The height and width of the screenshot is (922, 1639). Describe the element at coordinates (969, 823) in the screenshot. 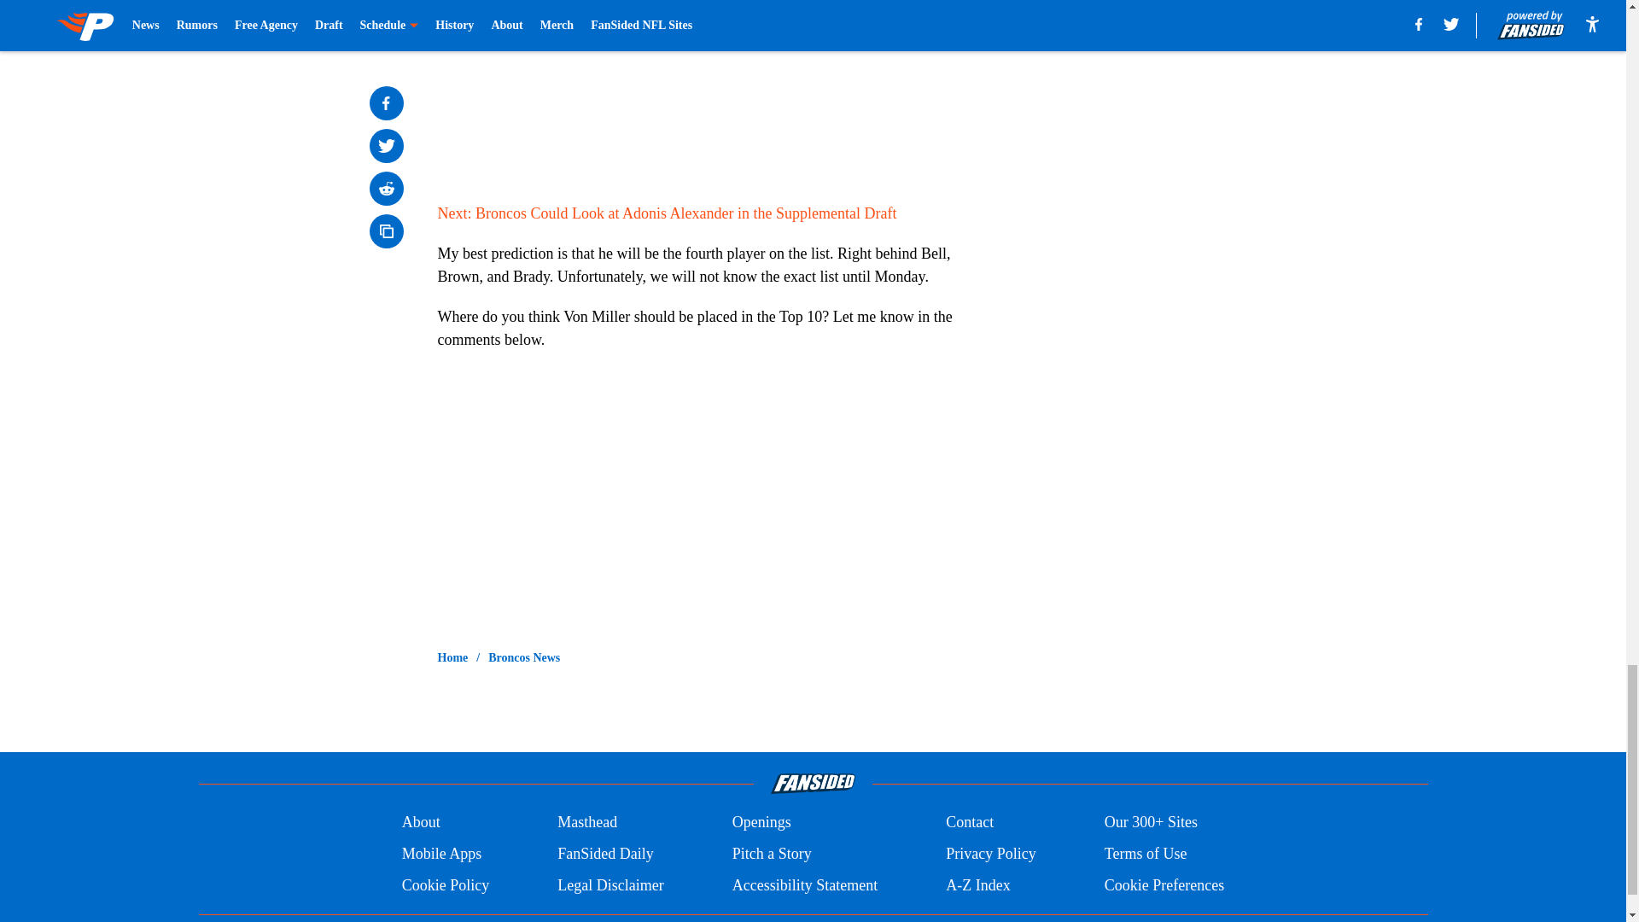

I see `Contact` at that location.